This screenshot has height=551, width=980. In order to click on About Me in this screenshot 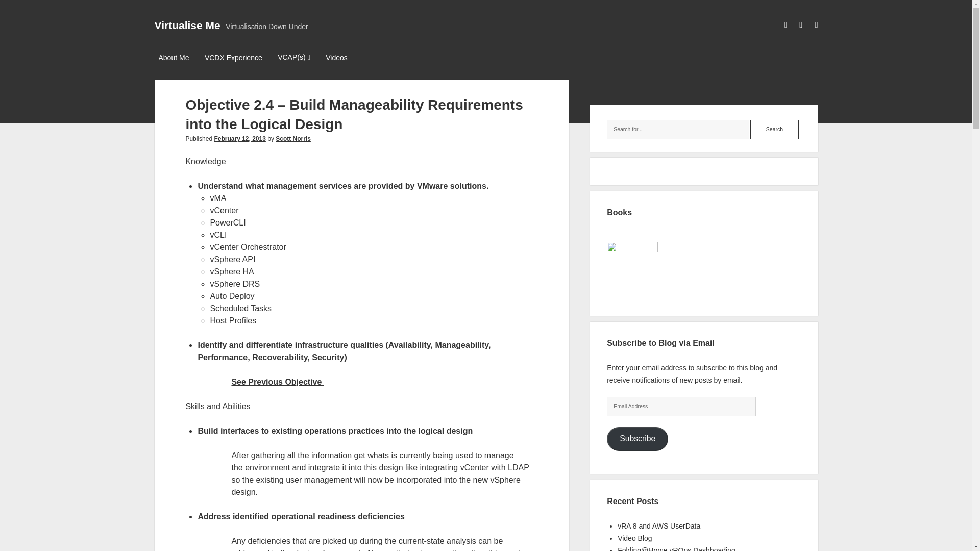, I will do `click(174, 58)`.